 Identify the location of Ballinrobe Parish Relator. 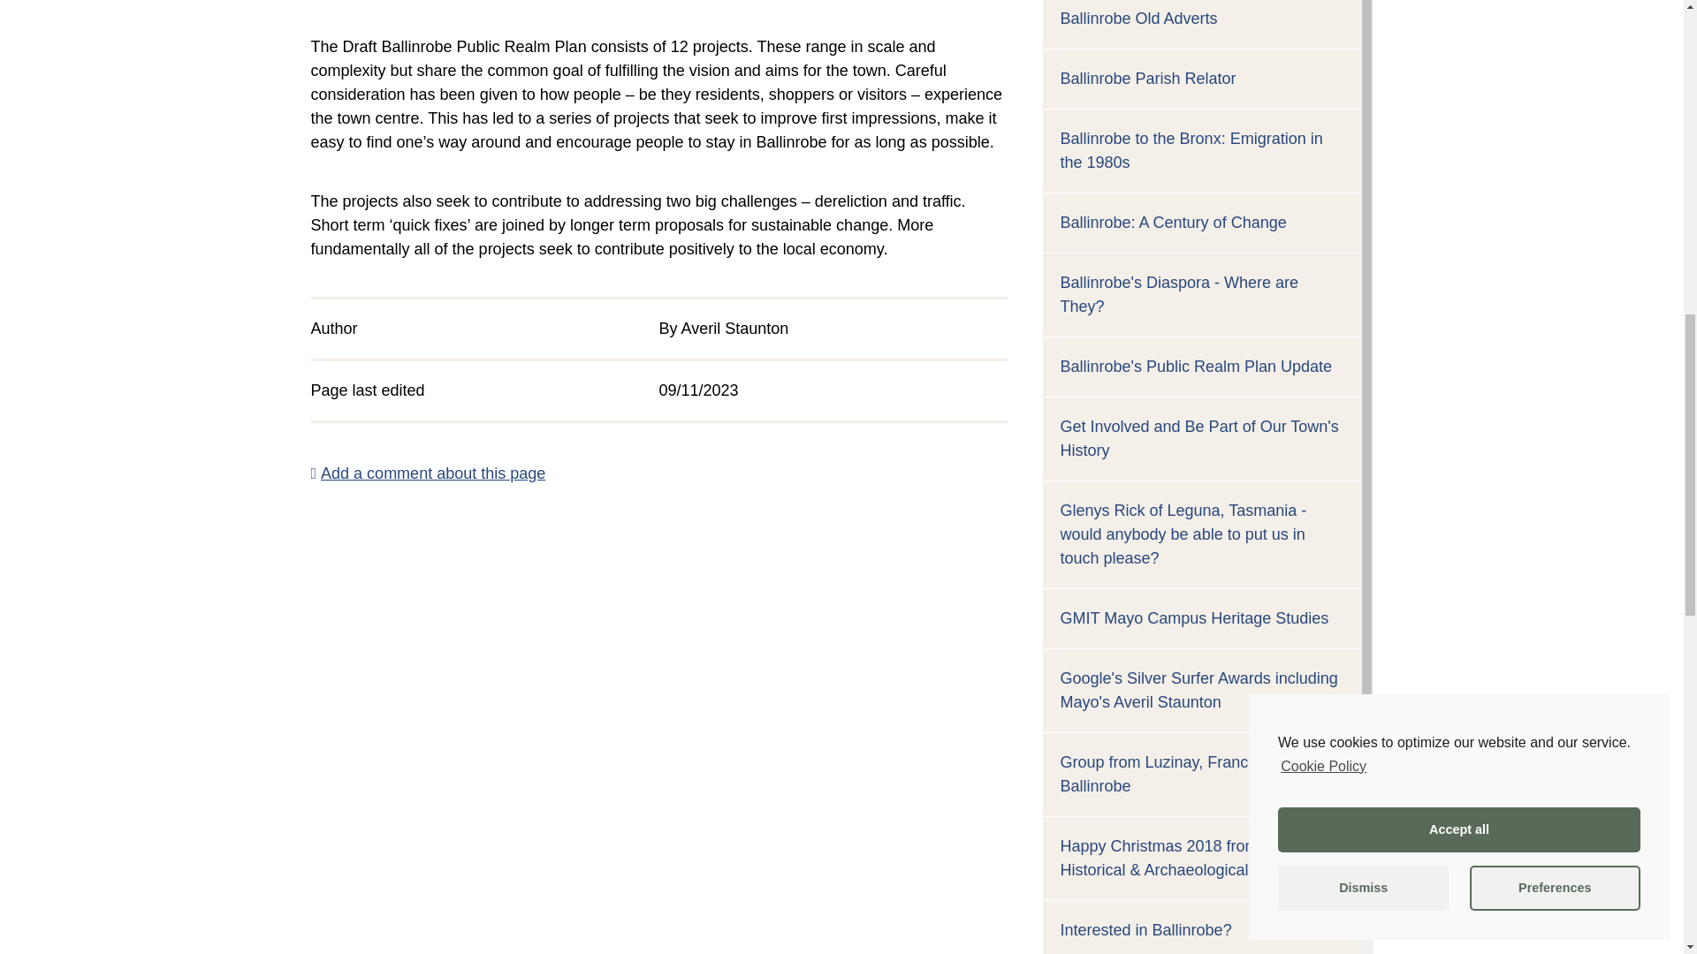
(1149, 78).